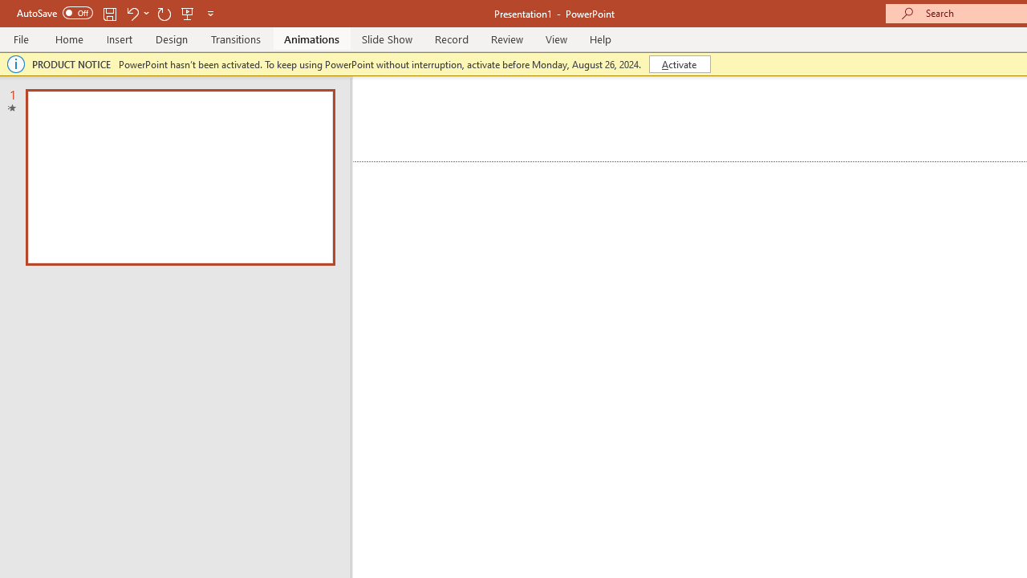 This screenshot has width=1027, height=578. I want to click on Bold, so click(138, 144).